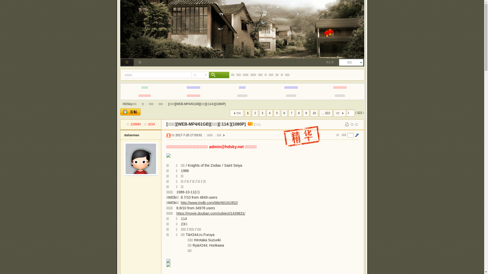  I want to click on 4, so click(270, 113).